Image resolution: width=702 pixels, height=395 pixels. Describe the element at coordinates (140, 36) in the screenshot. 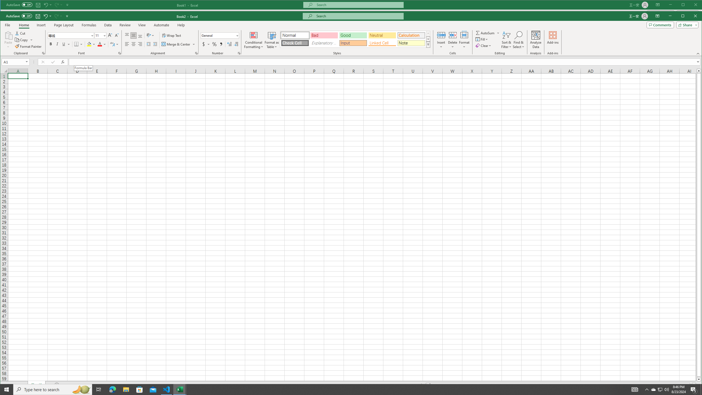

I see `Bottom Align` at that location.